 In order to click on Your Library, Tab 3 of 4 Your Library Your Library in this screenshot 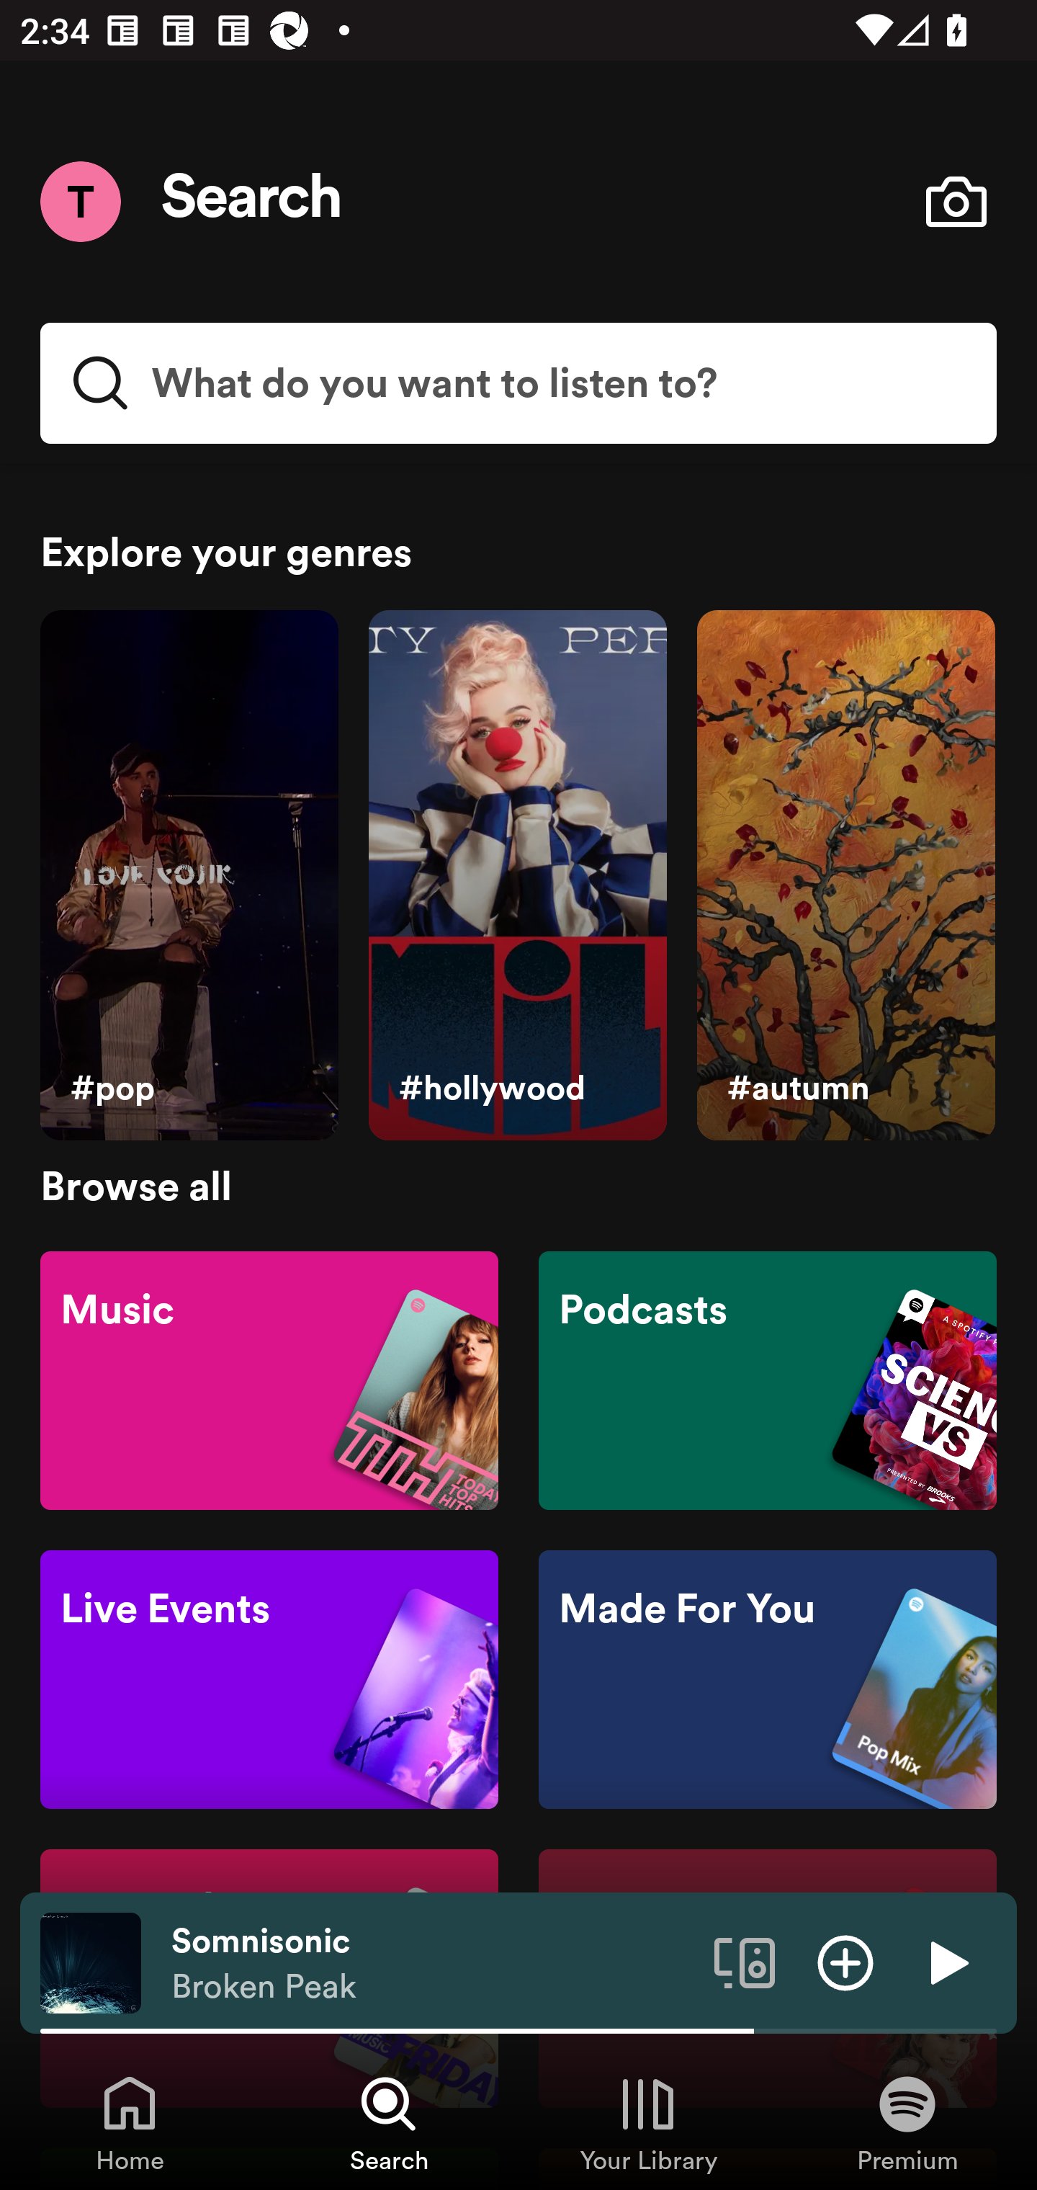, I will do `click(648, 2122)`.